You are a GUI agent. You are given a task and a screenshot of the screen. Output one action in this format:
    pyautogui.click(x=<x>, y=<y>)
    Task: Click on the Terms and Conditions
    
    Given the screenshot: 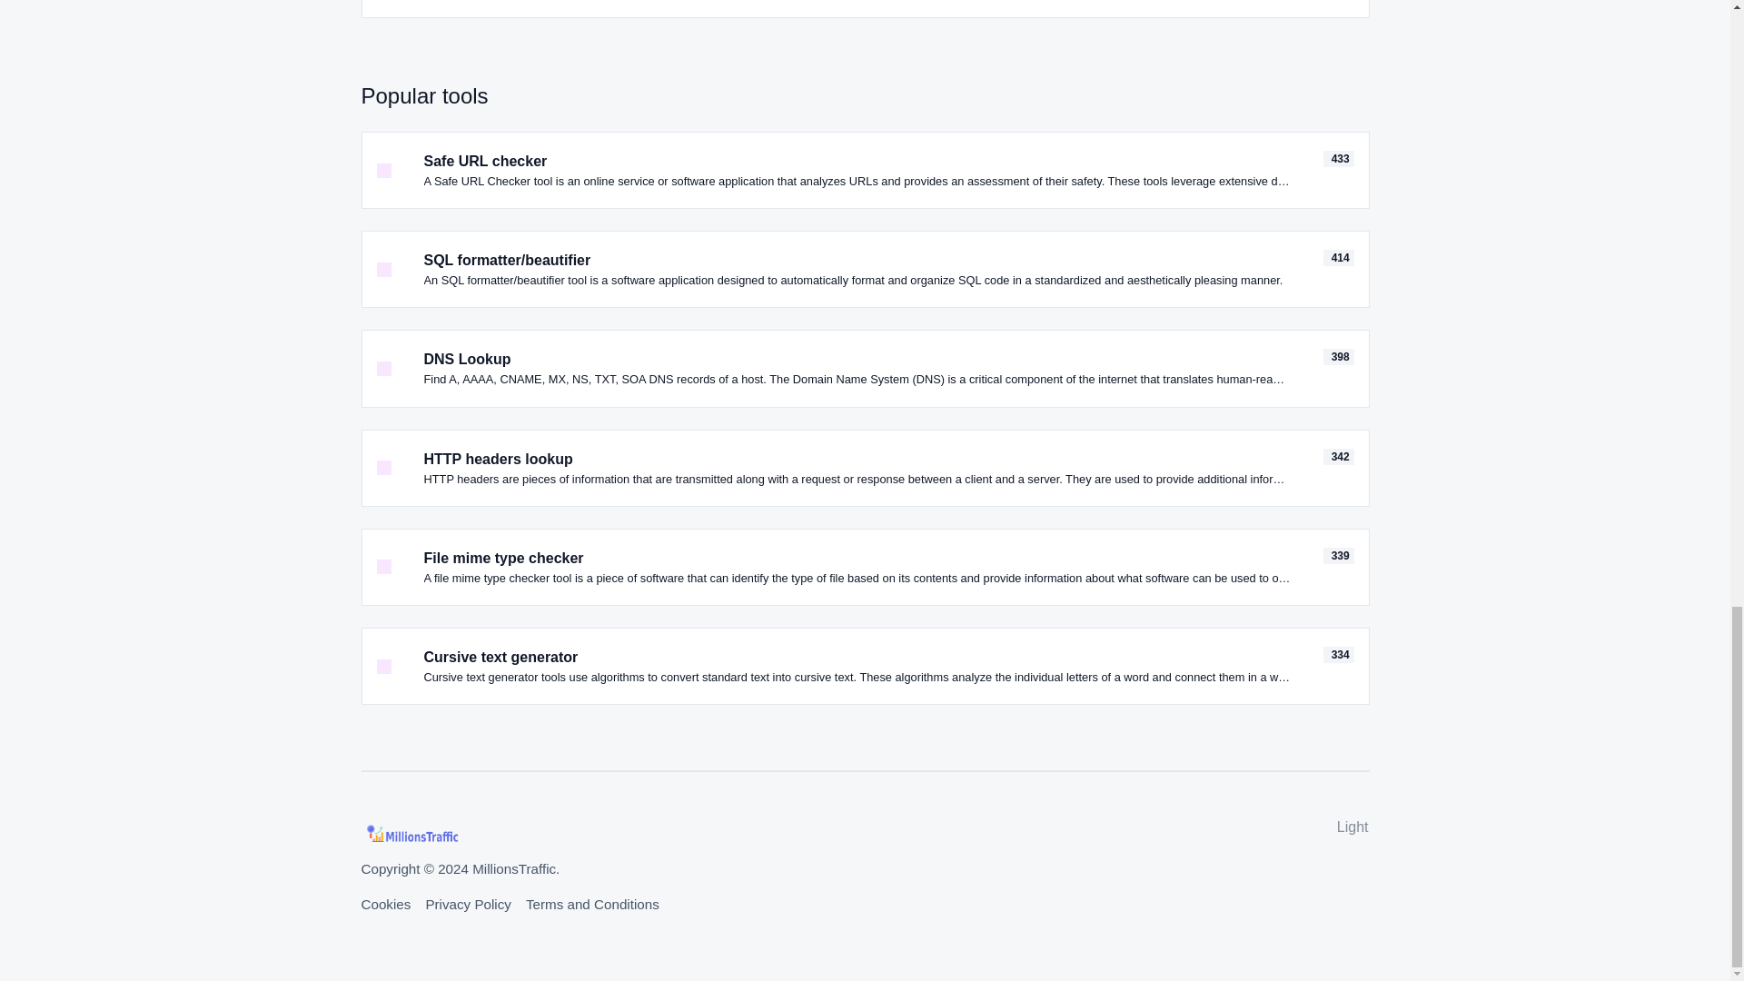 What is the action you would take?
    pyautogui.click(x=592, y=905)
    